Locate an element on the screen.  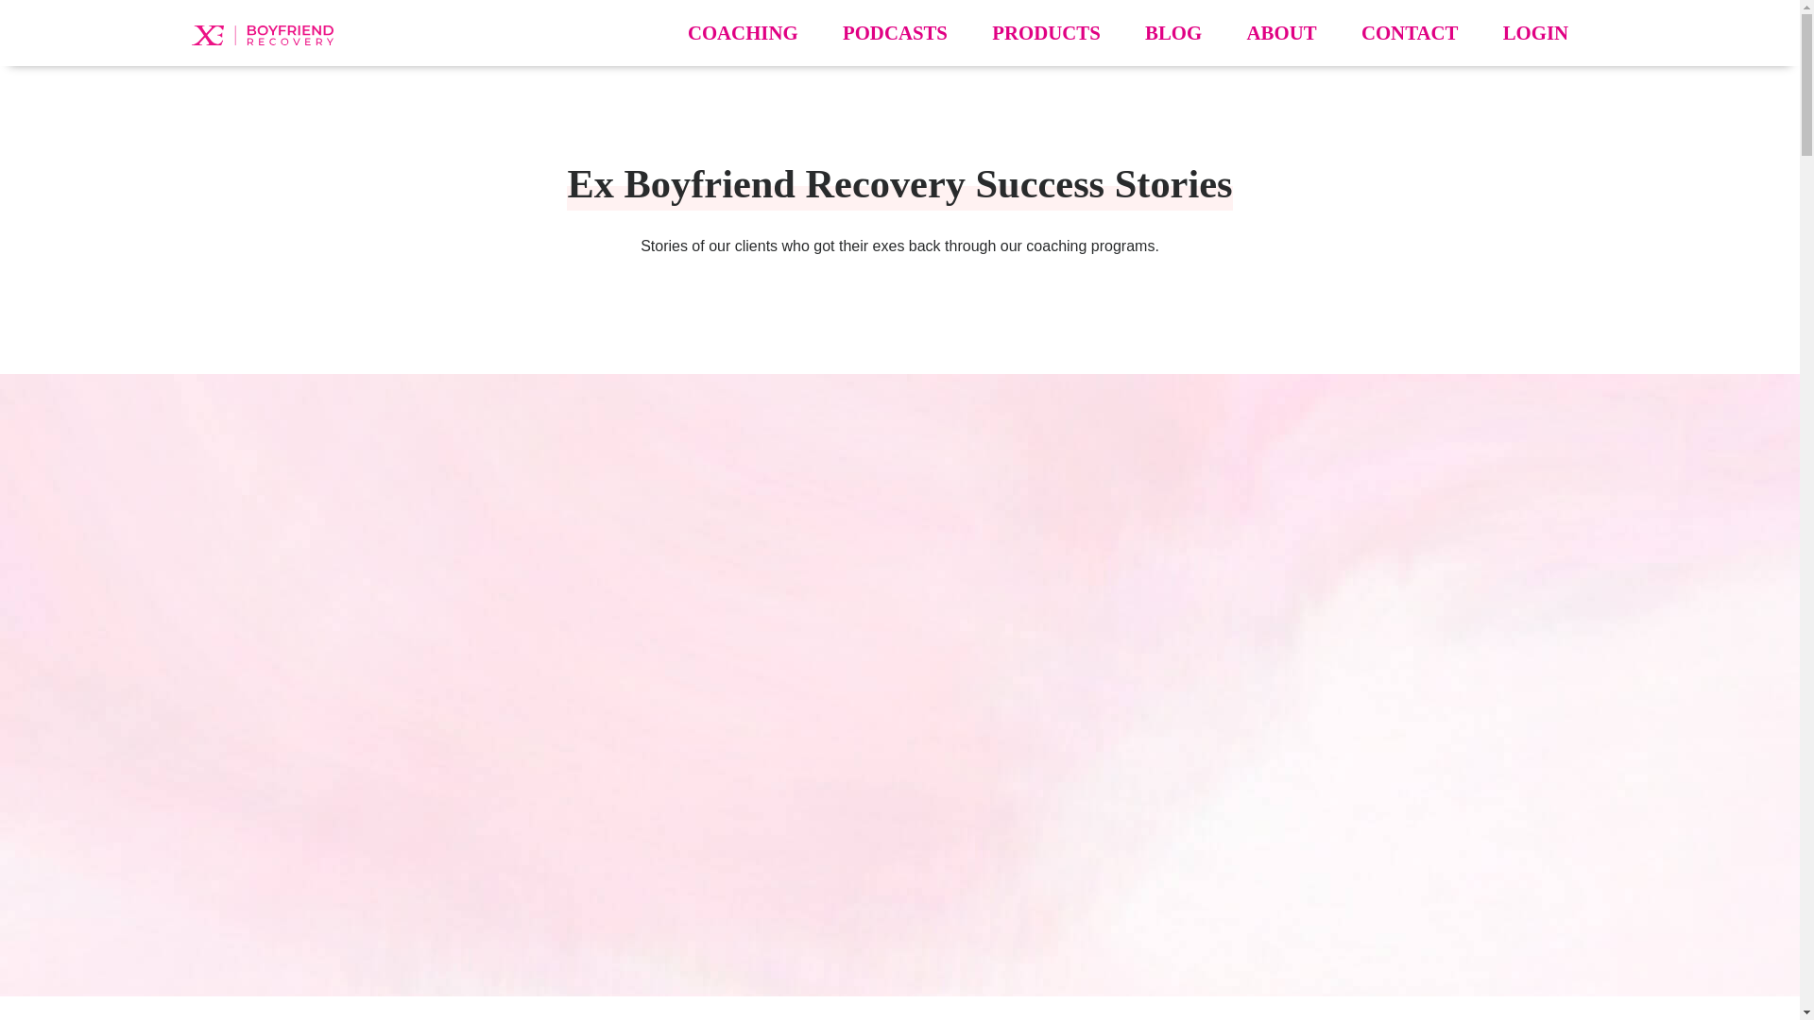
COACHING is located at coordinates (743, 32).